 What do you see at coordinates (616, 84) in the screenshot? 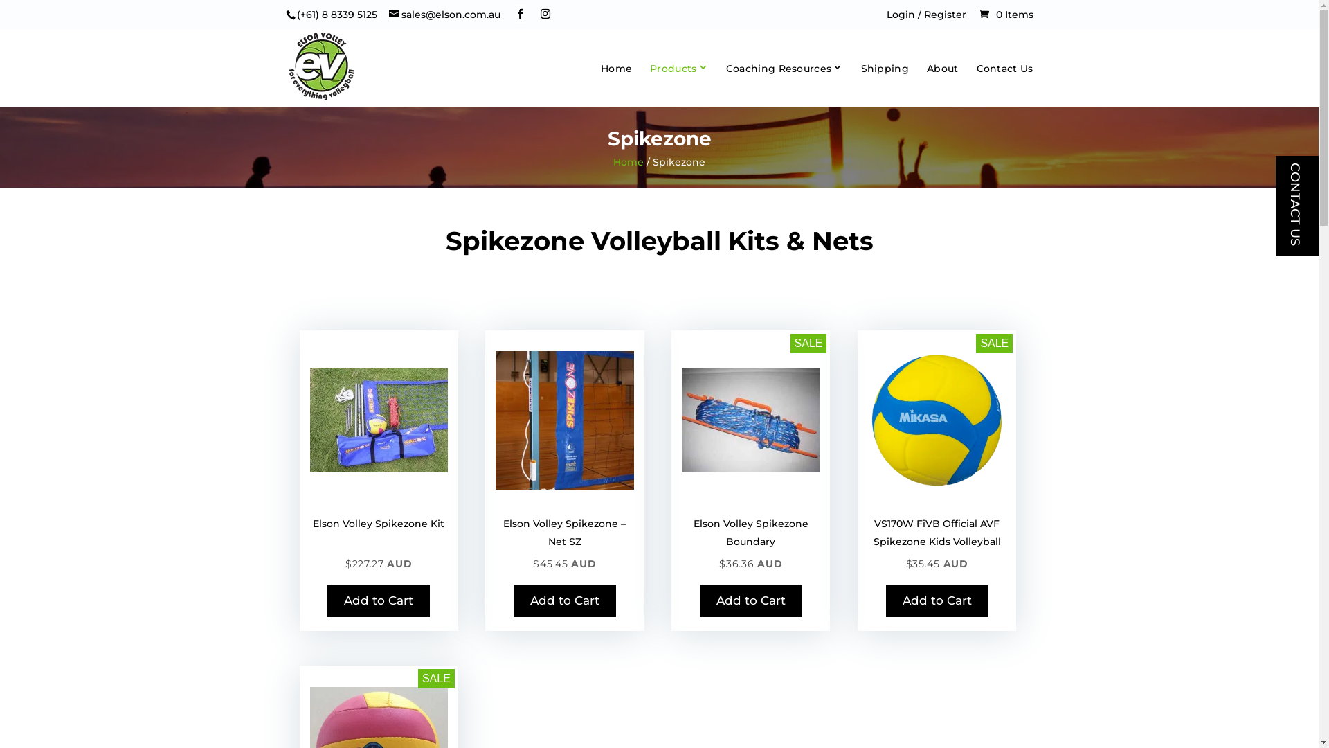
I see `Home` at bounding box center [616, 84].